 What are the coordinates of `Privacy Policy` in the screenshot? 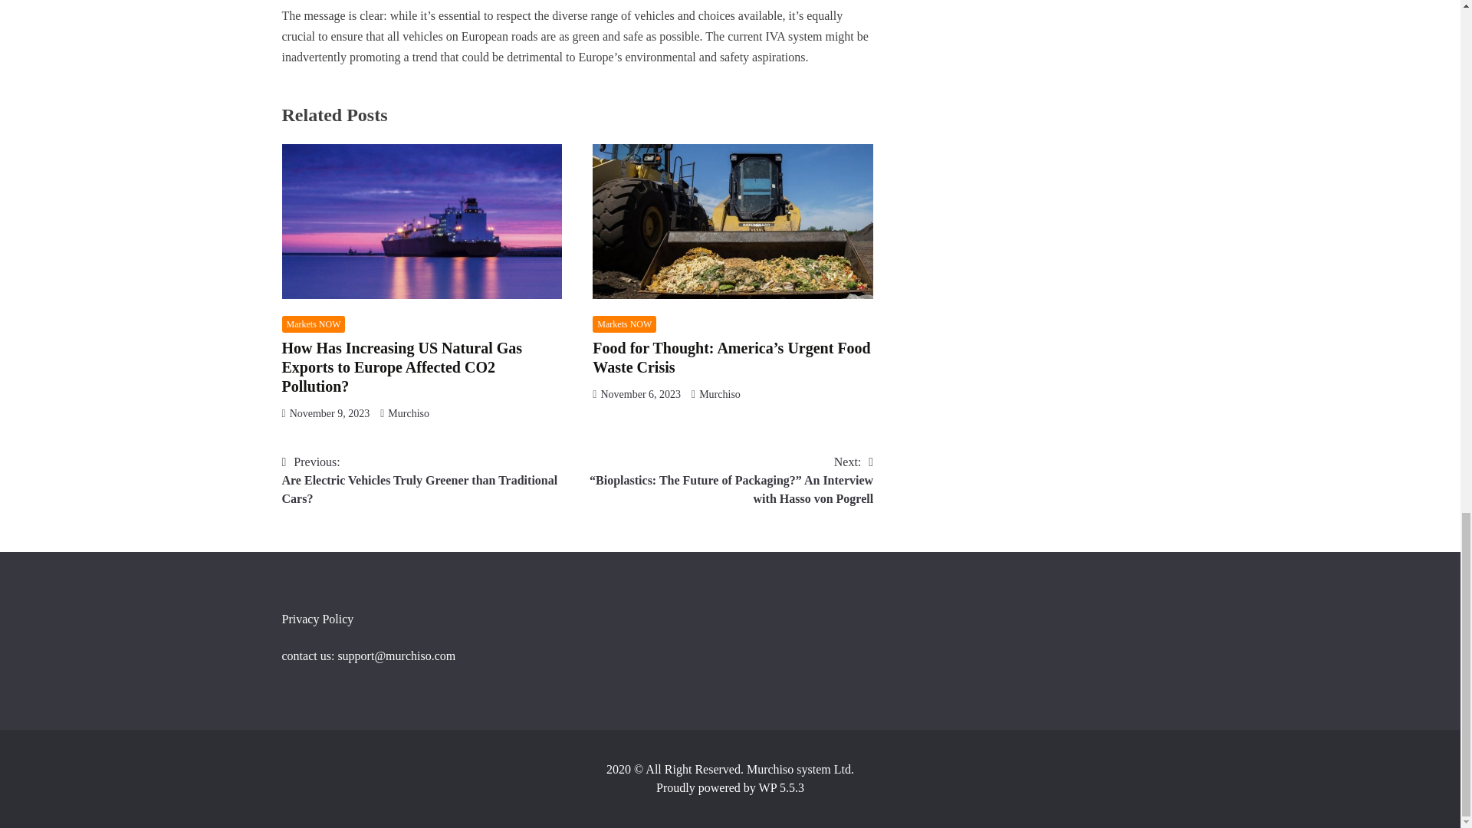 It's located at (318, 619).